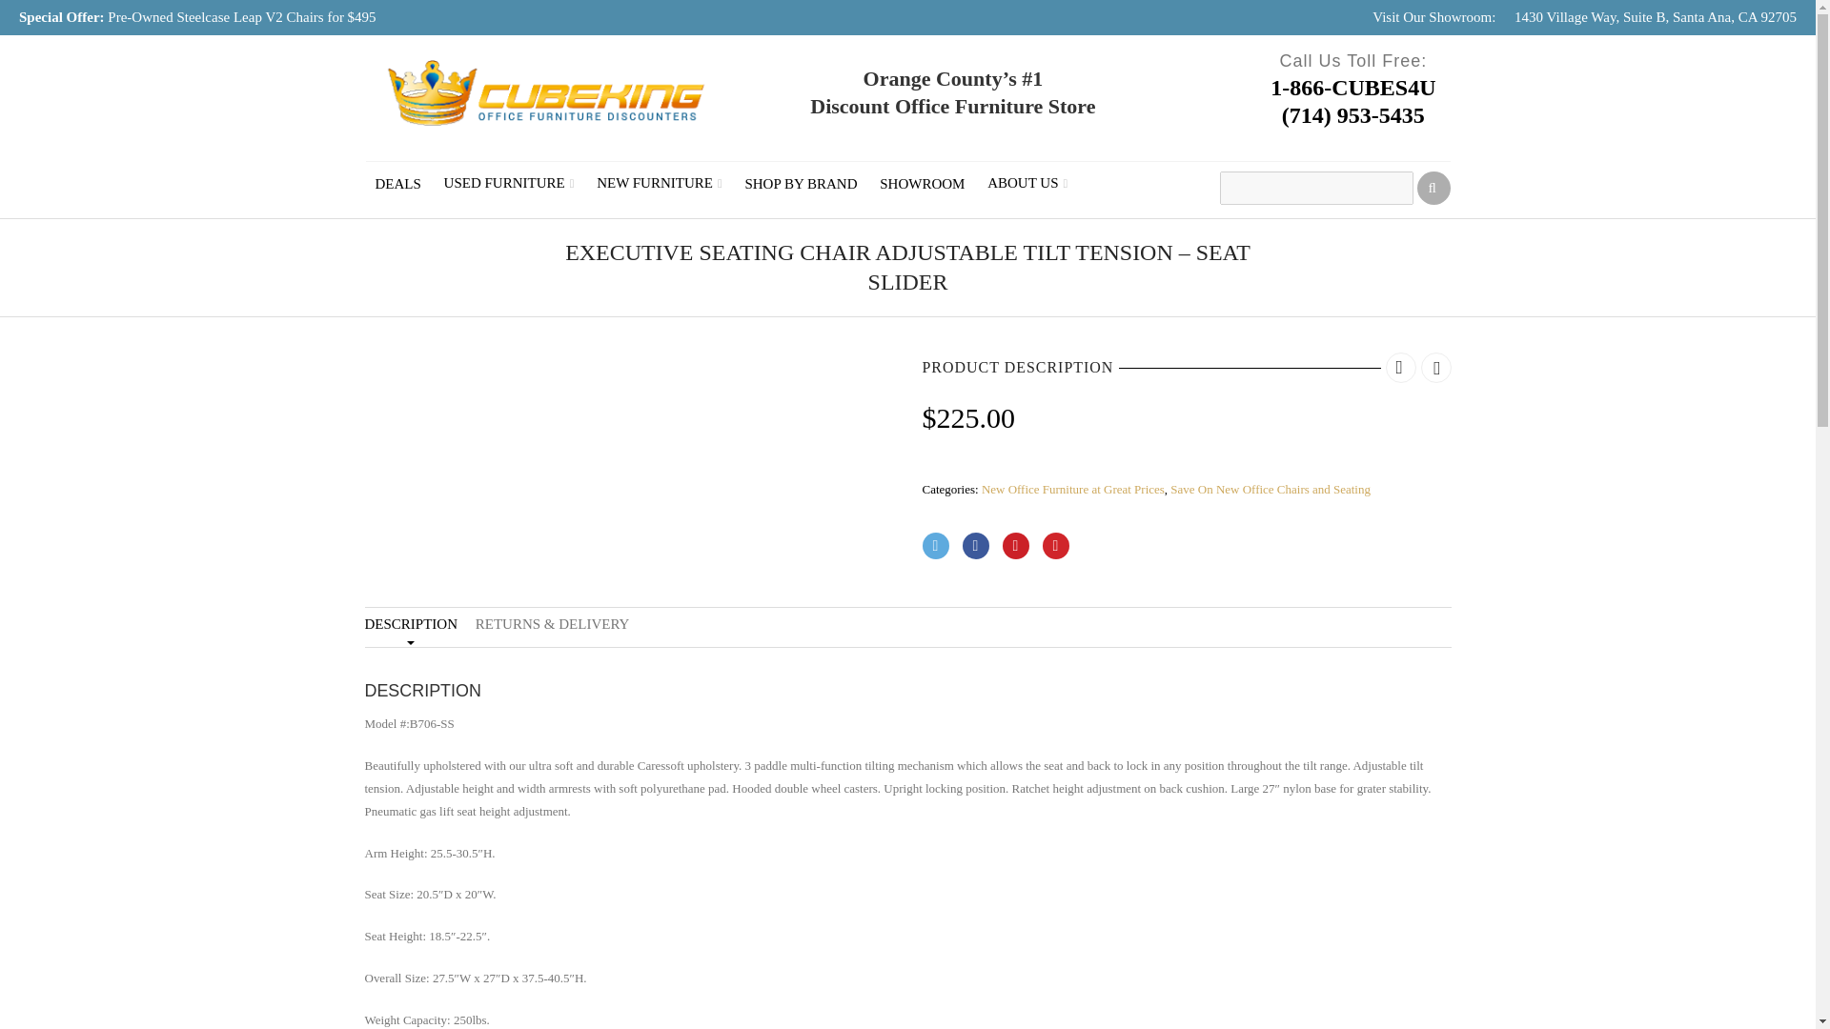 The width and height of the screenshot is (1830, 1029). I want to click on Facebook, so click(976, 546).